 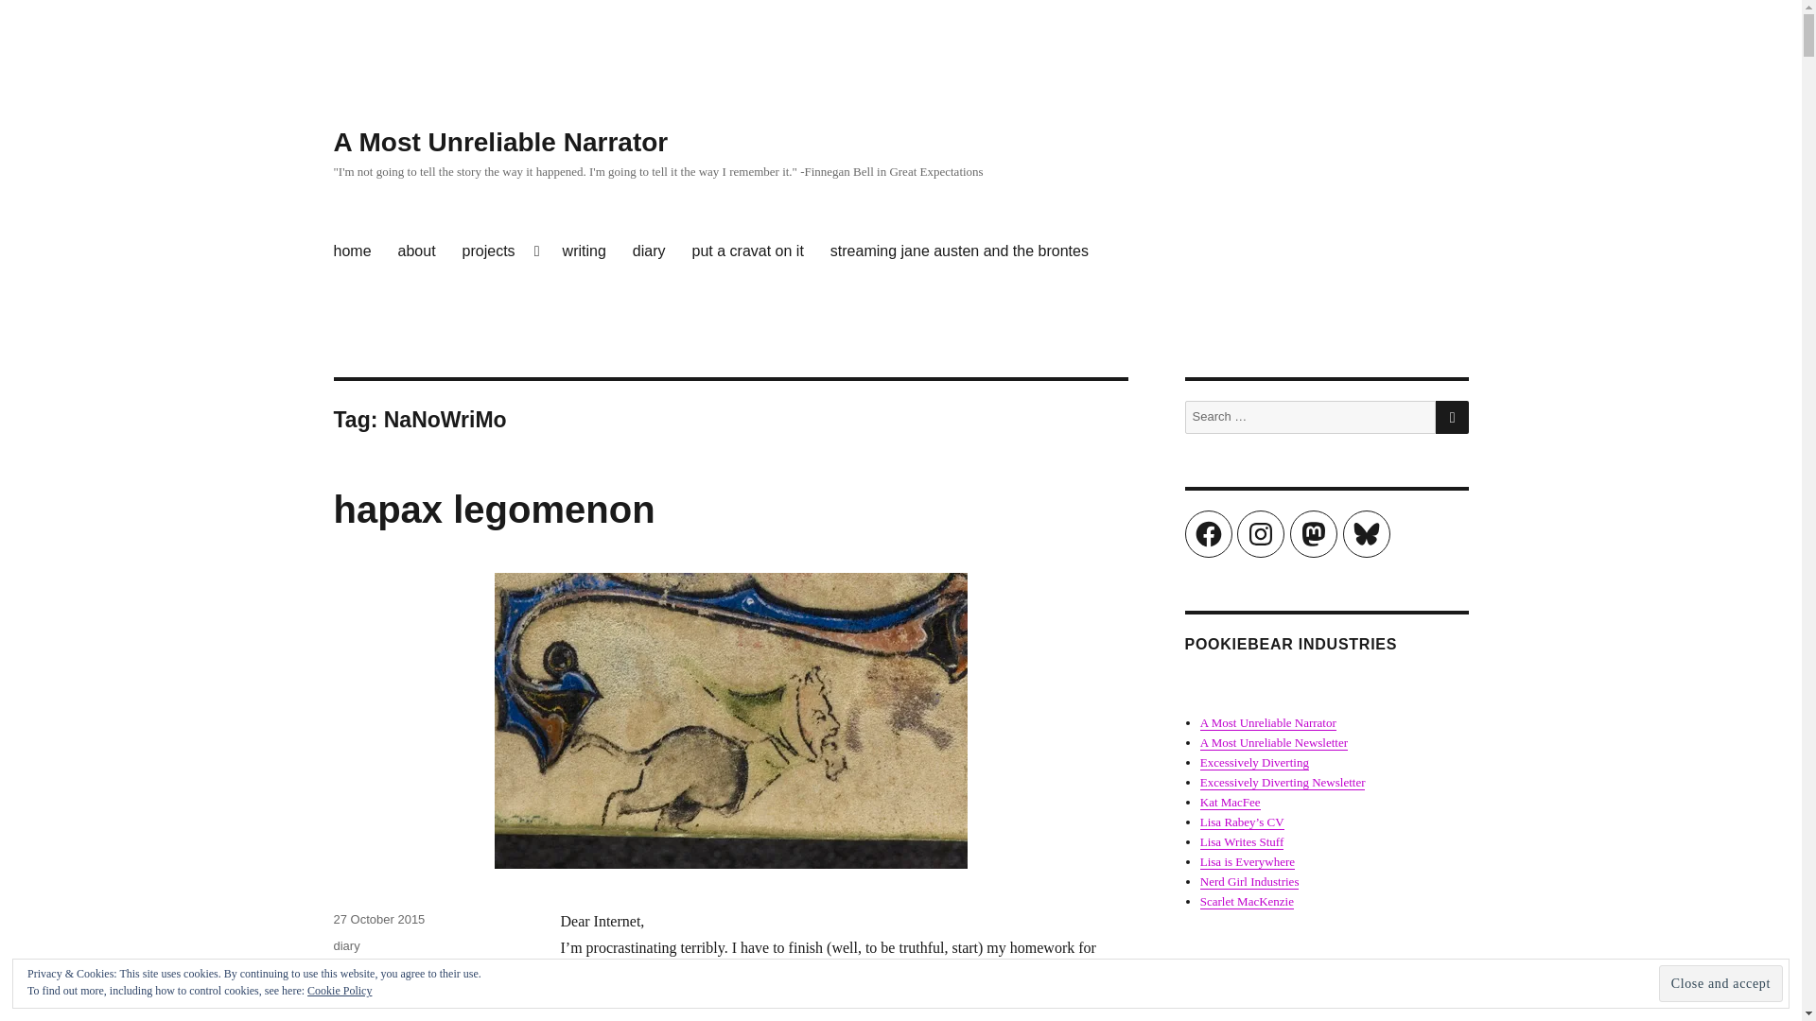 What do you see at coordinates (358, 972) in the screenshot?
I see `amwriting` at bounding box center [358, 972].